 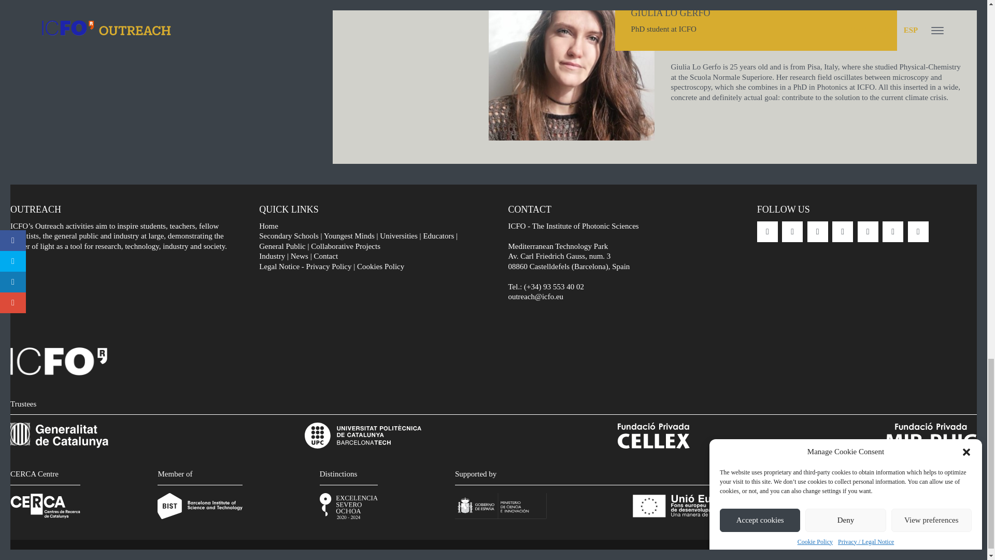 What do you see at coordinates (272, 256) in the screenshot?
I see `Industry` at bounding box center [272, 256].